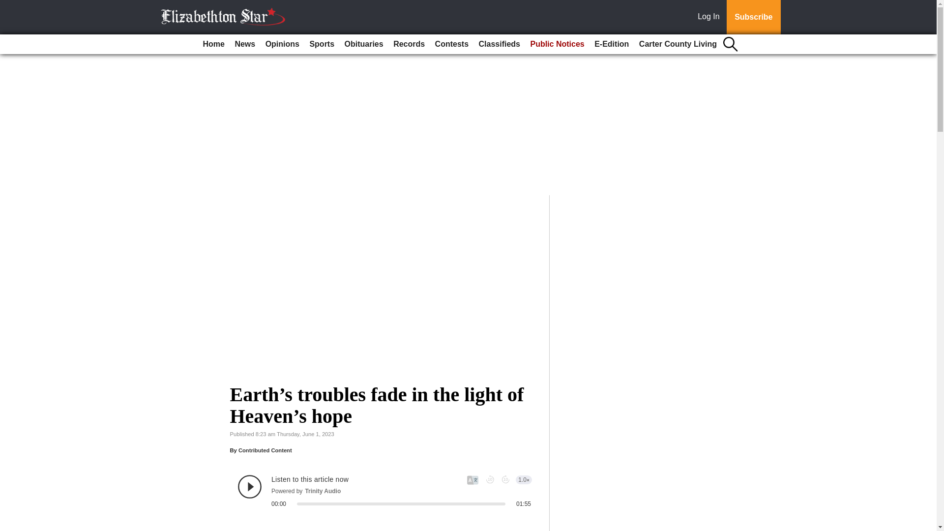 The width and height of the screenshot is (944, 531). Describe the element at coordinates (753, 17) in the screenshot. I see `Subscribe` at that location.